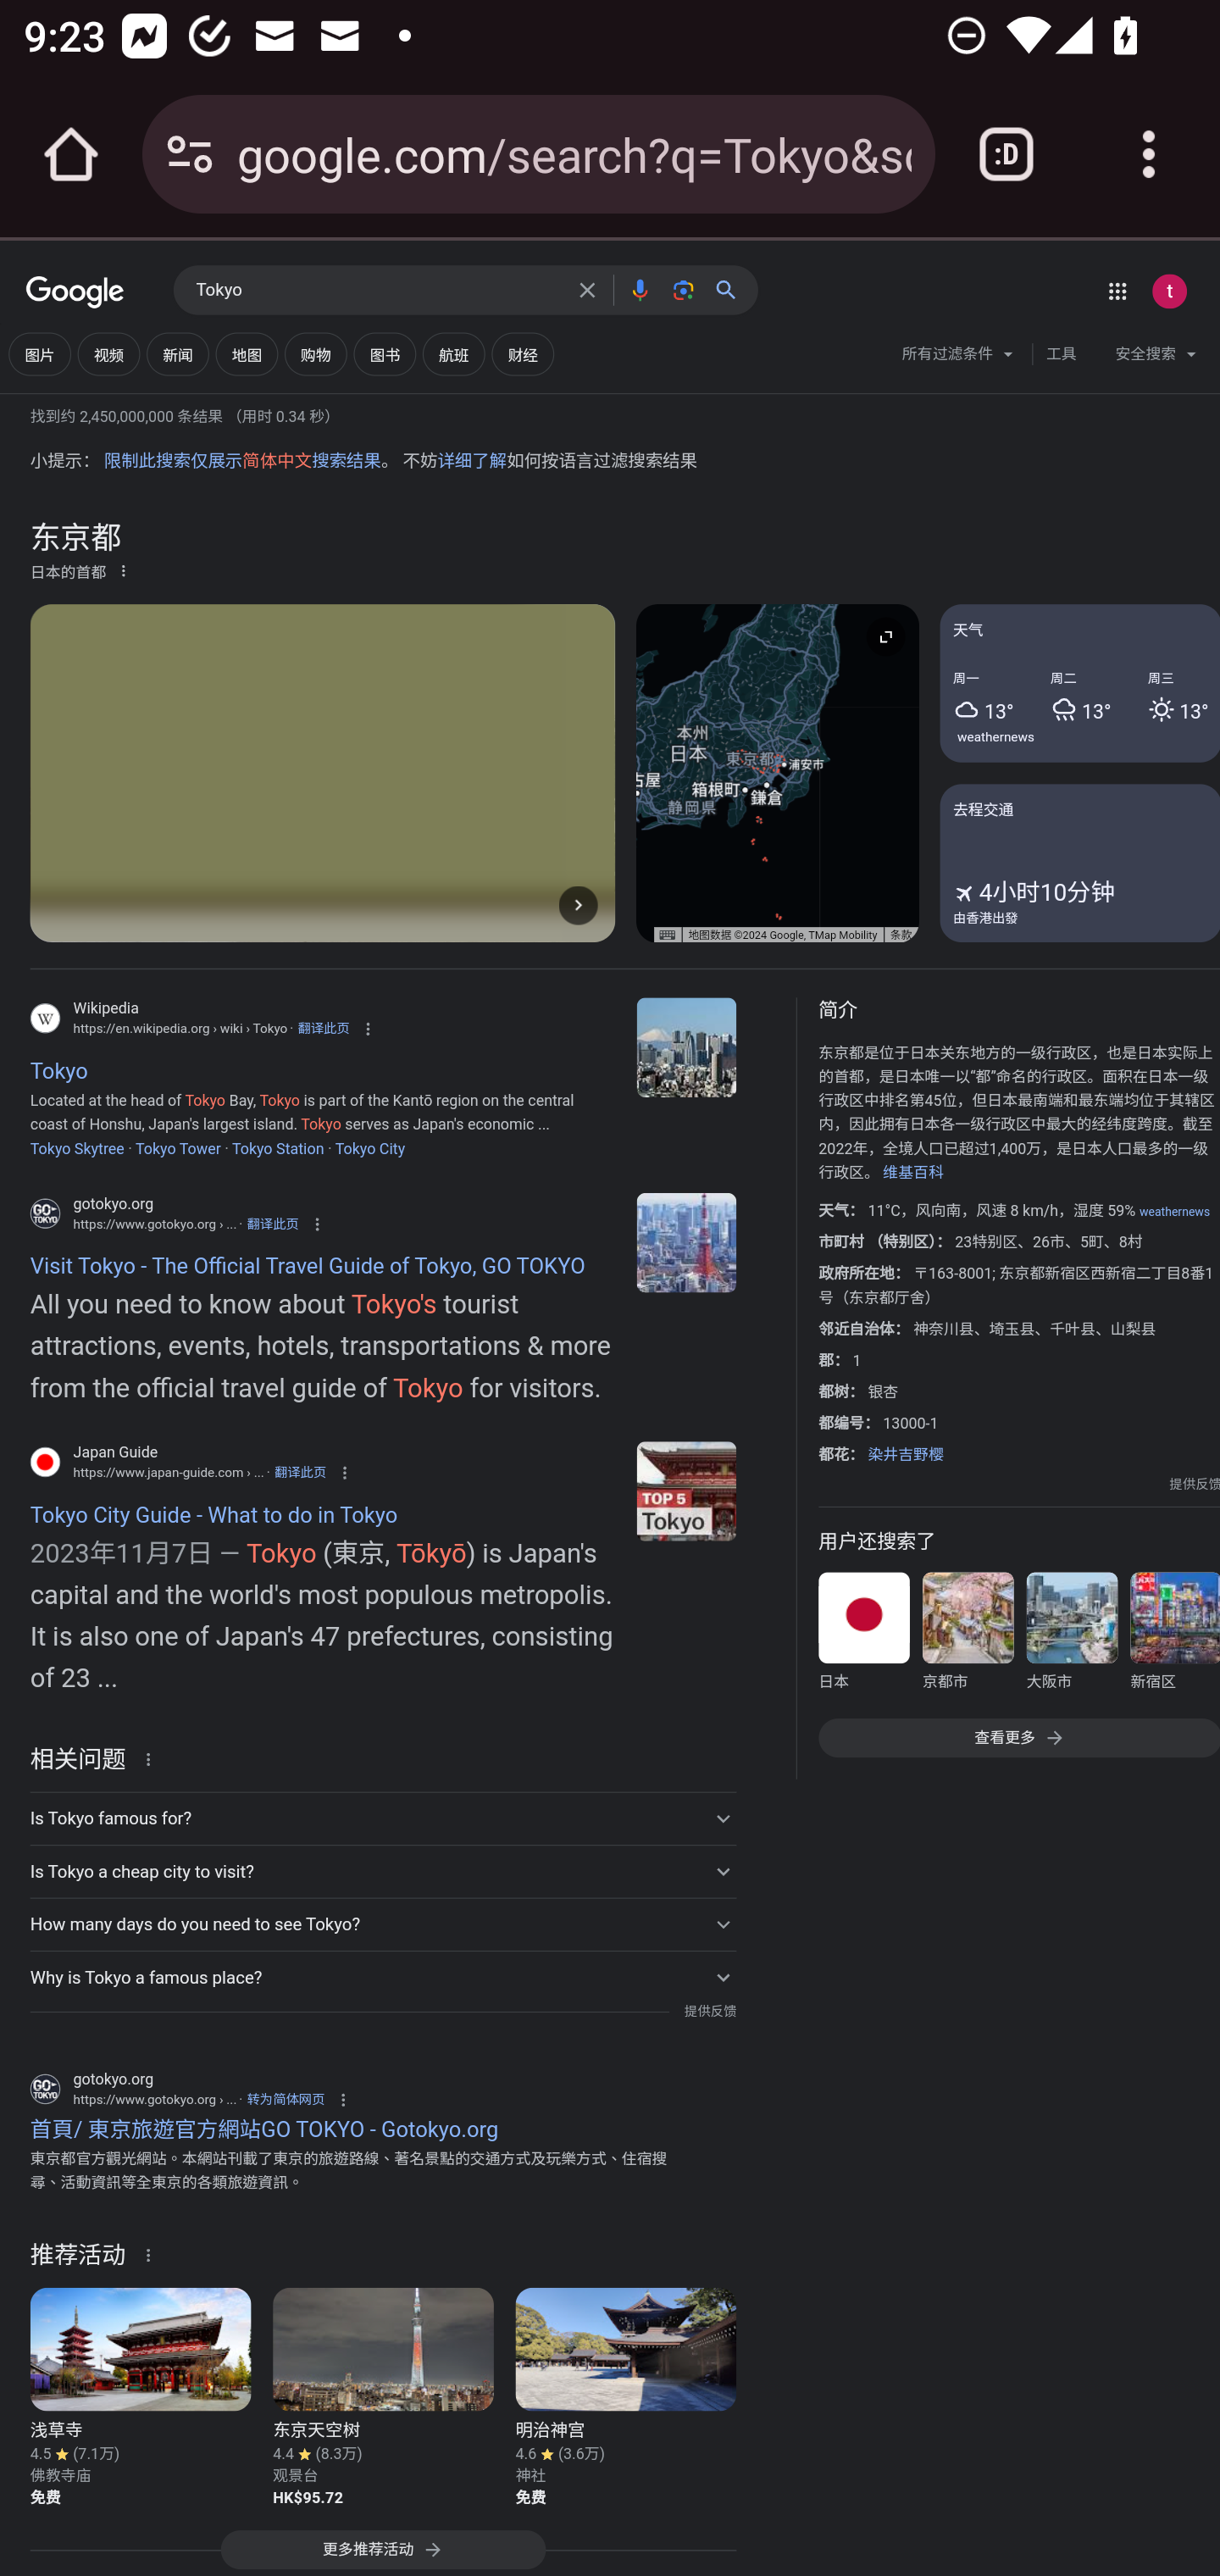 The width and height of the screenshot is (1220, 2576). What do you see at coordinates (1006, 154) in the screenshot?
I see `Switch or close tabs` at bounding box center [1006, 154].